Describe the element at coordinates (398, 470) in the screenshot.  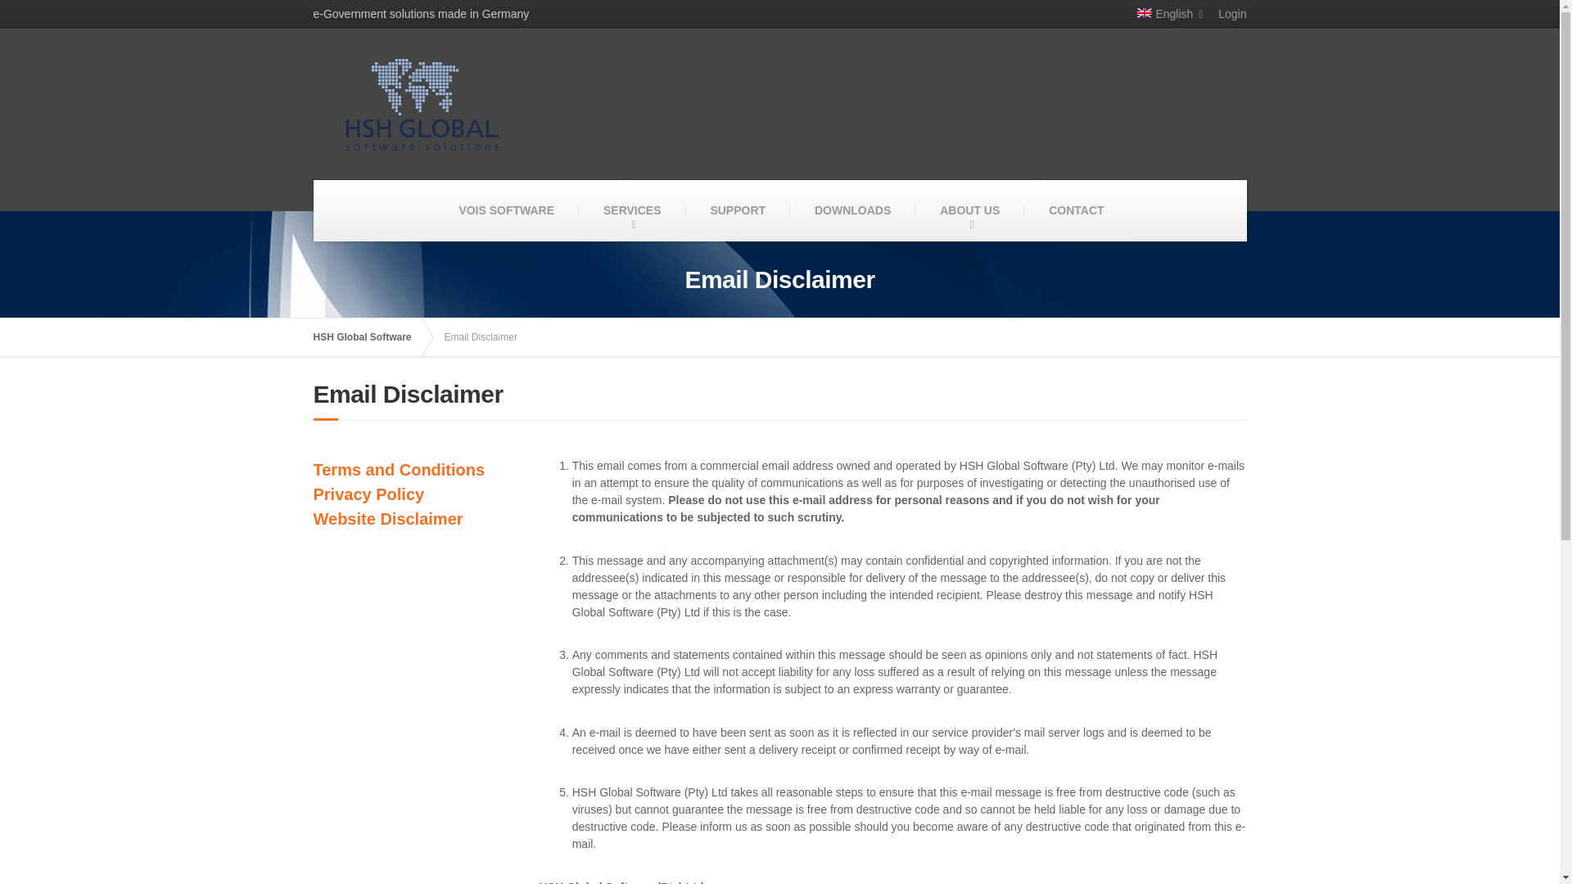
I see `Terms and Conditions` at that location.